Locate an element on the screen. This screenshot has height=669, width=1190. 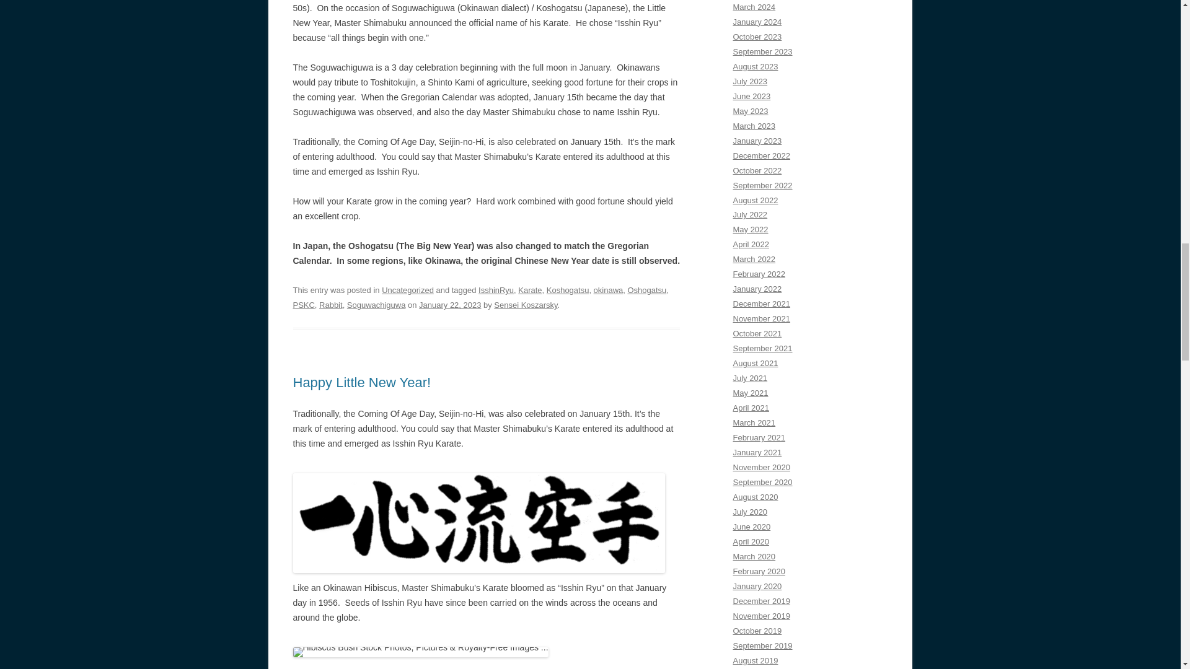
PSKC is located at coordinates (303, 305).